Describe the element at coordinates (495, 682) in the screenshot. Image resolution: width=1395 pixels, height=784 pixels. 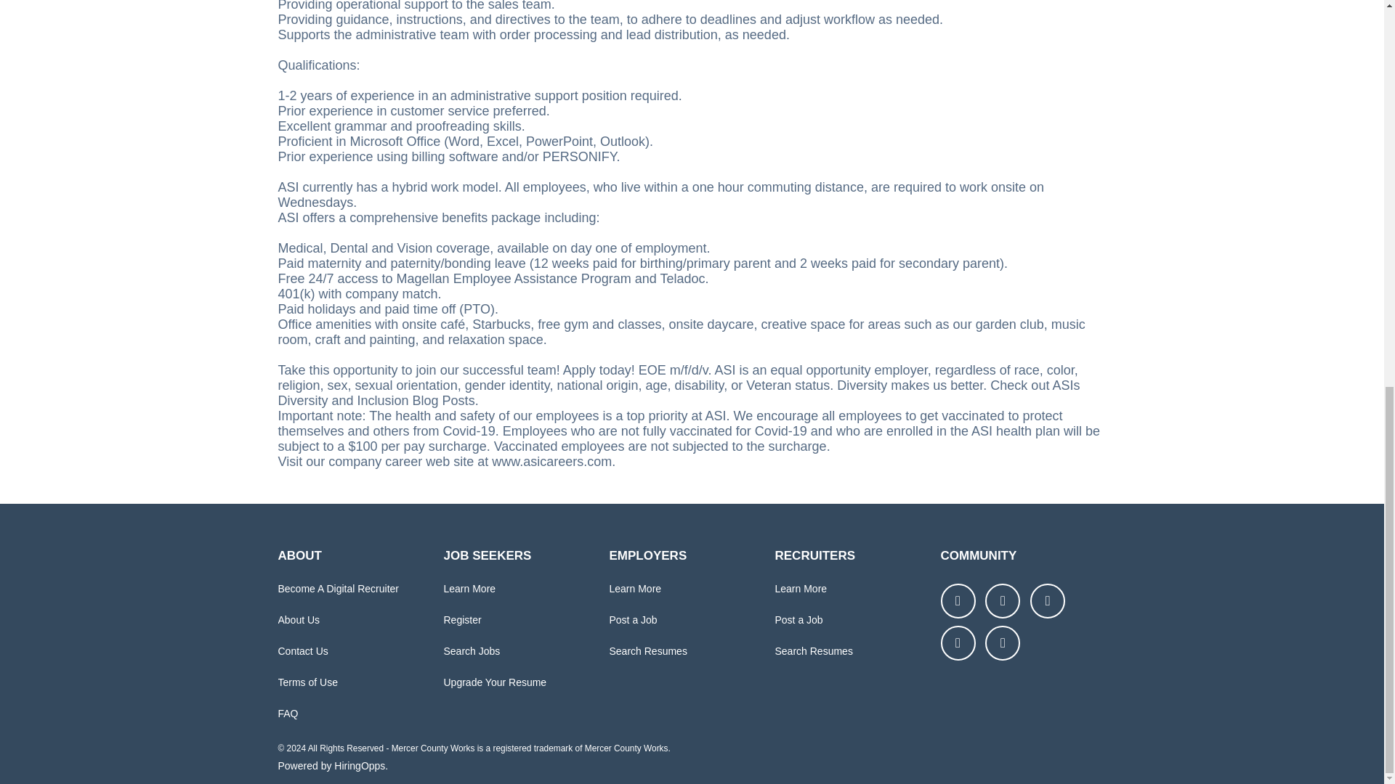
I see `Upgrade Your Resume` at that location.